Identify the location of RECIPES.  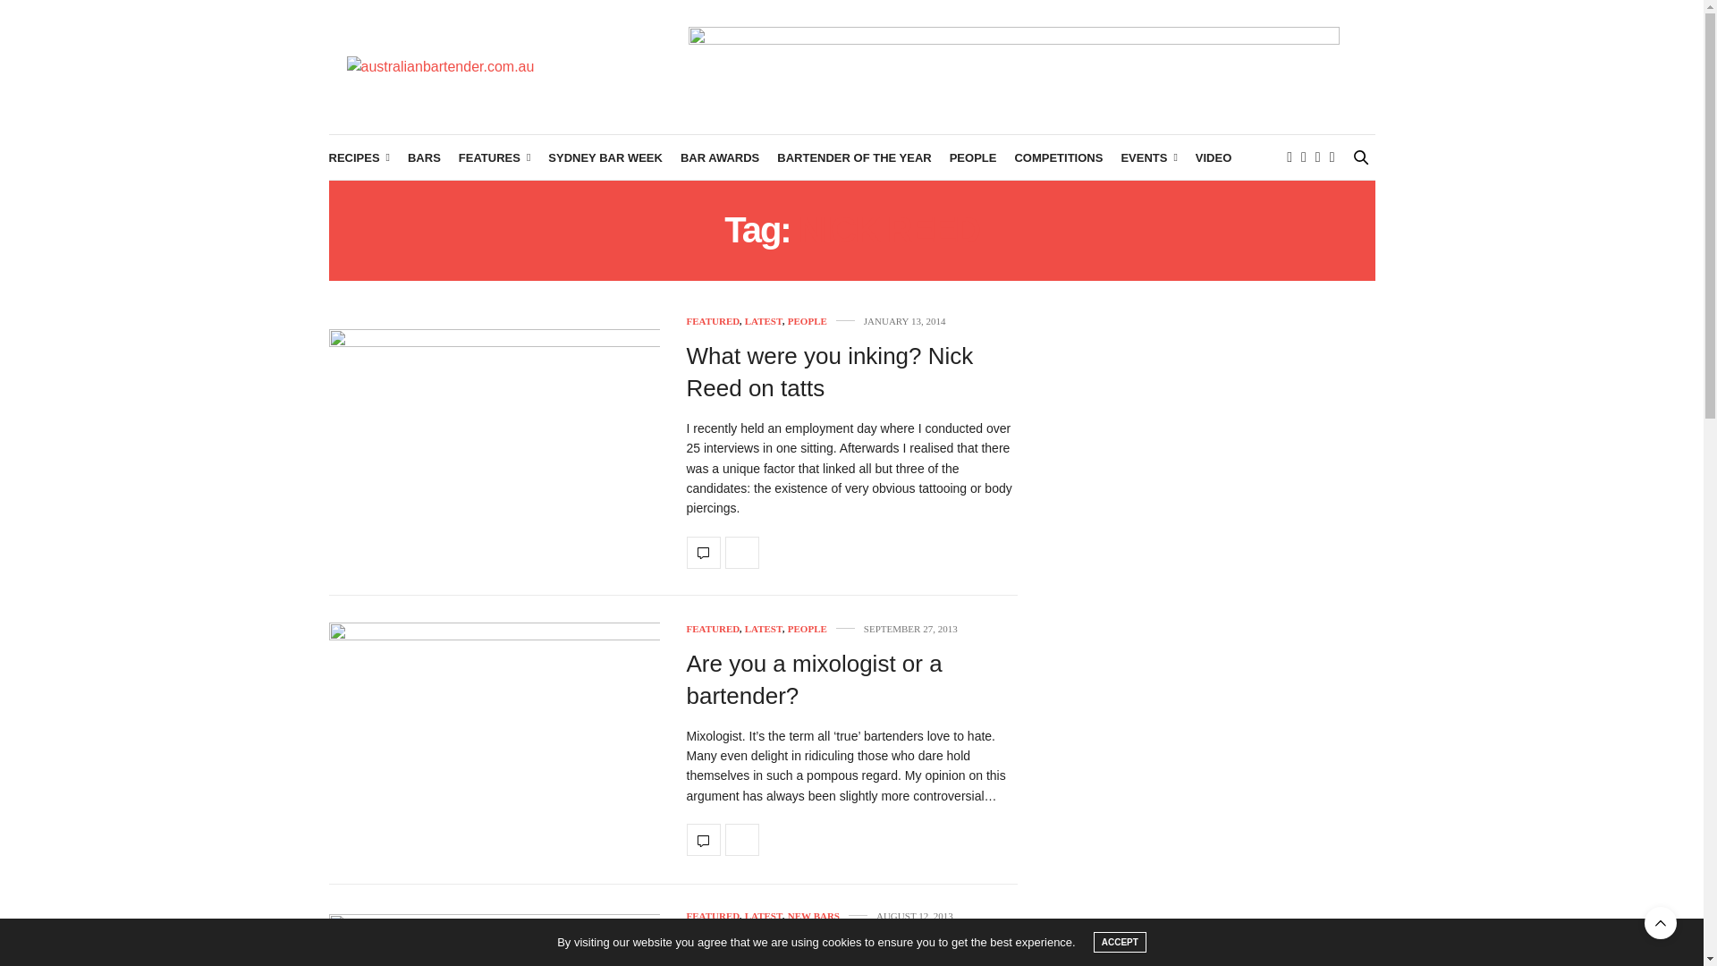
(359, 157).